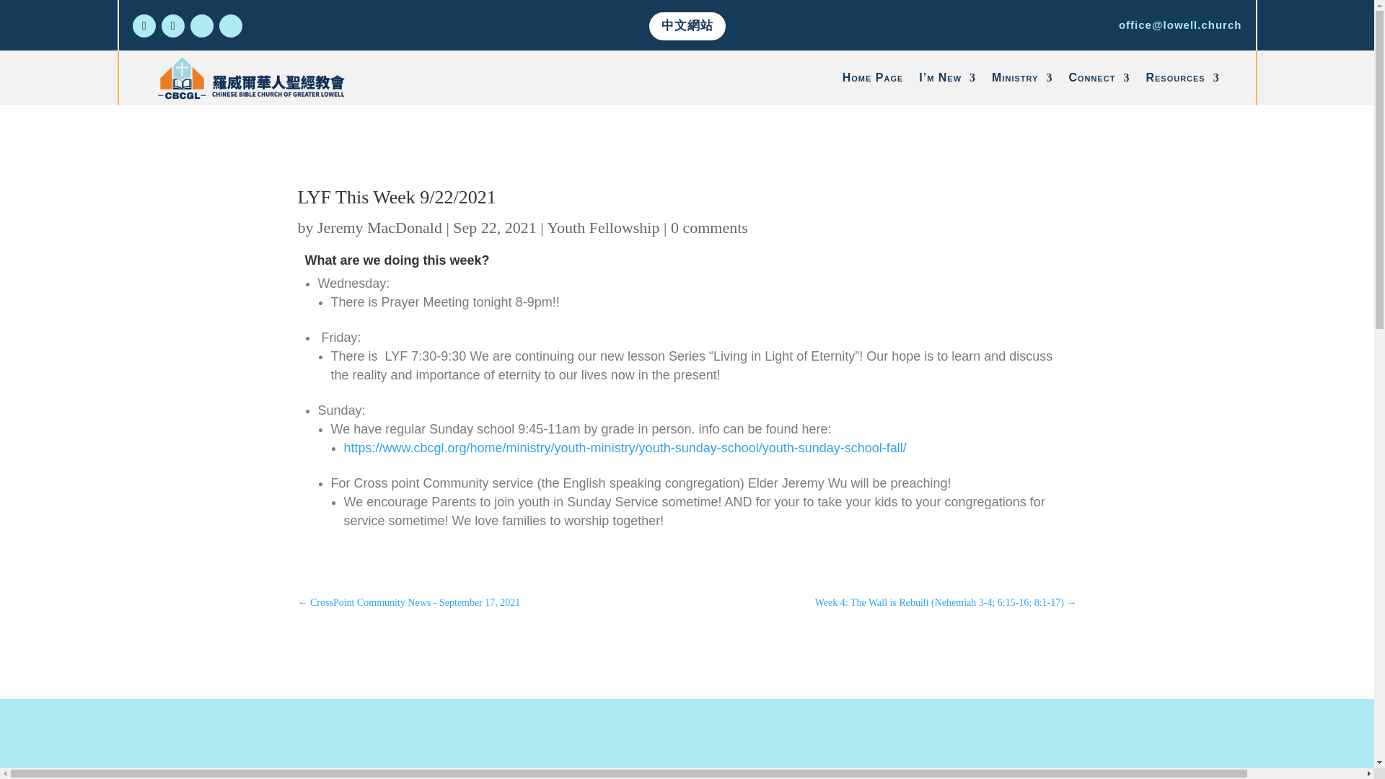  What do you see at coordinates (1021, 78) in the screenshot?
I see `Ministry` at bounding box center [1021, 78].